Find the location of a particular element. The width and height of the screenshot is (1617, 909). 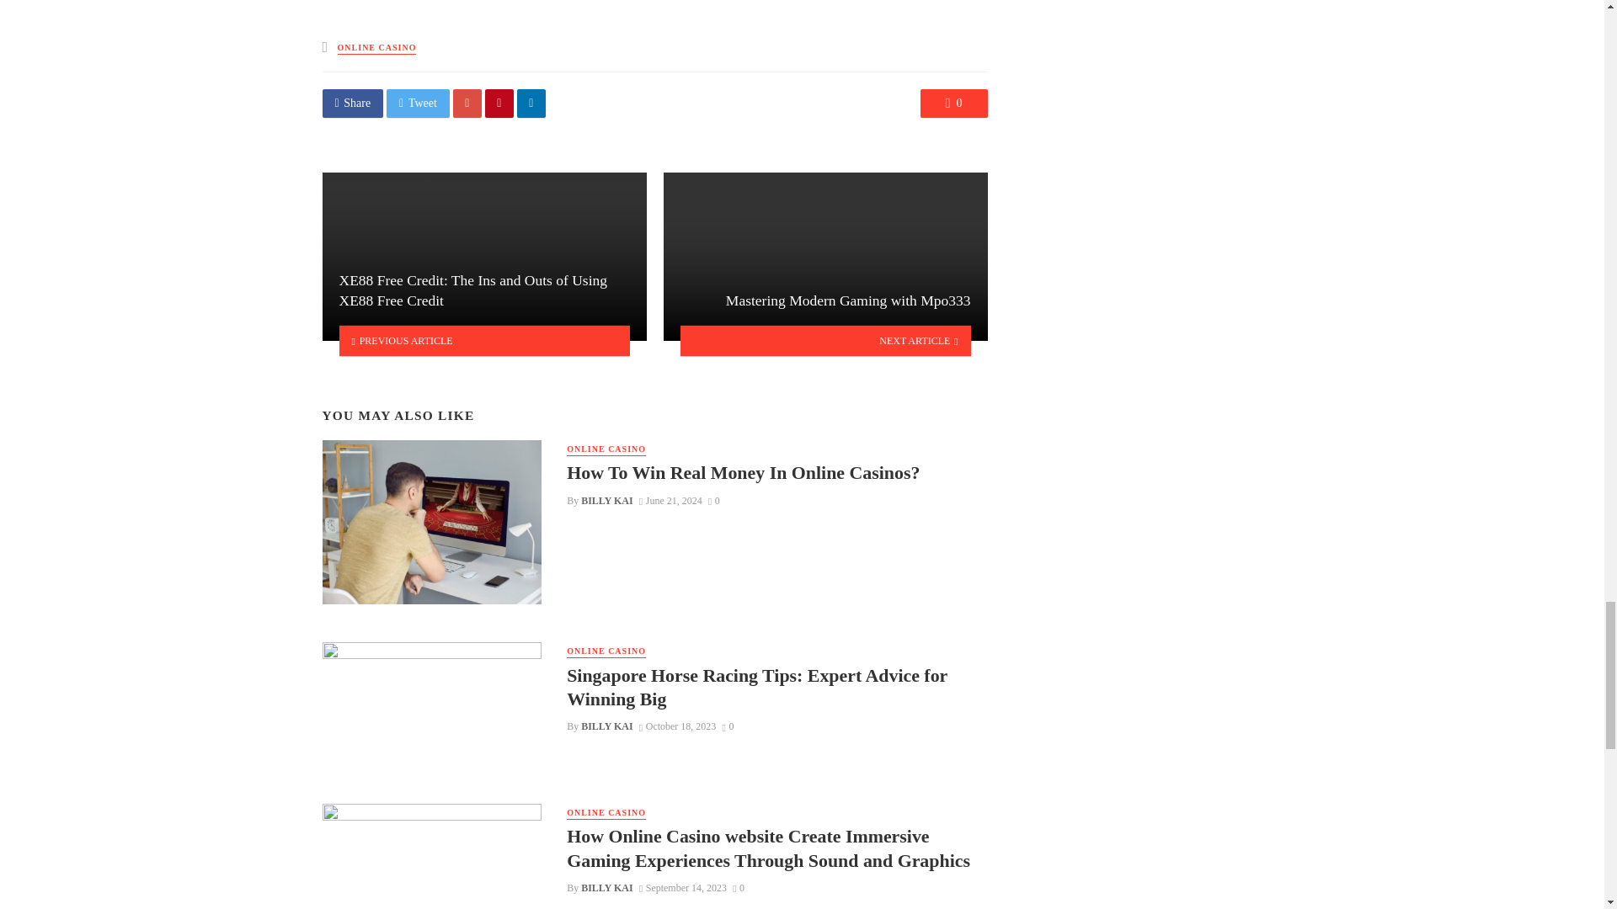

Share on Linkedin is located at coordinates (531, 103).